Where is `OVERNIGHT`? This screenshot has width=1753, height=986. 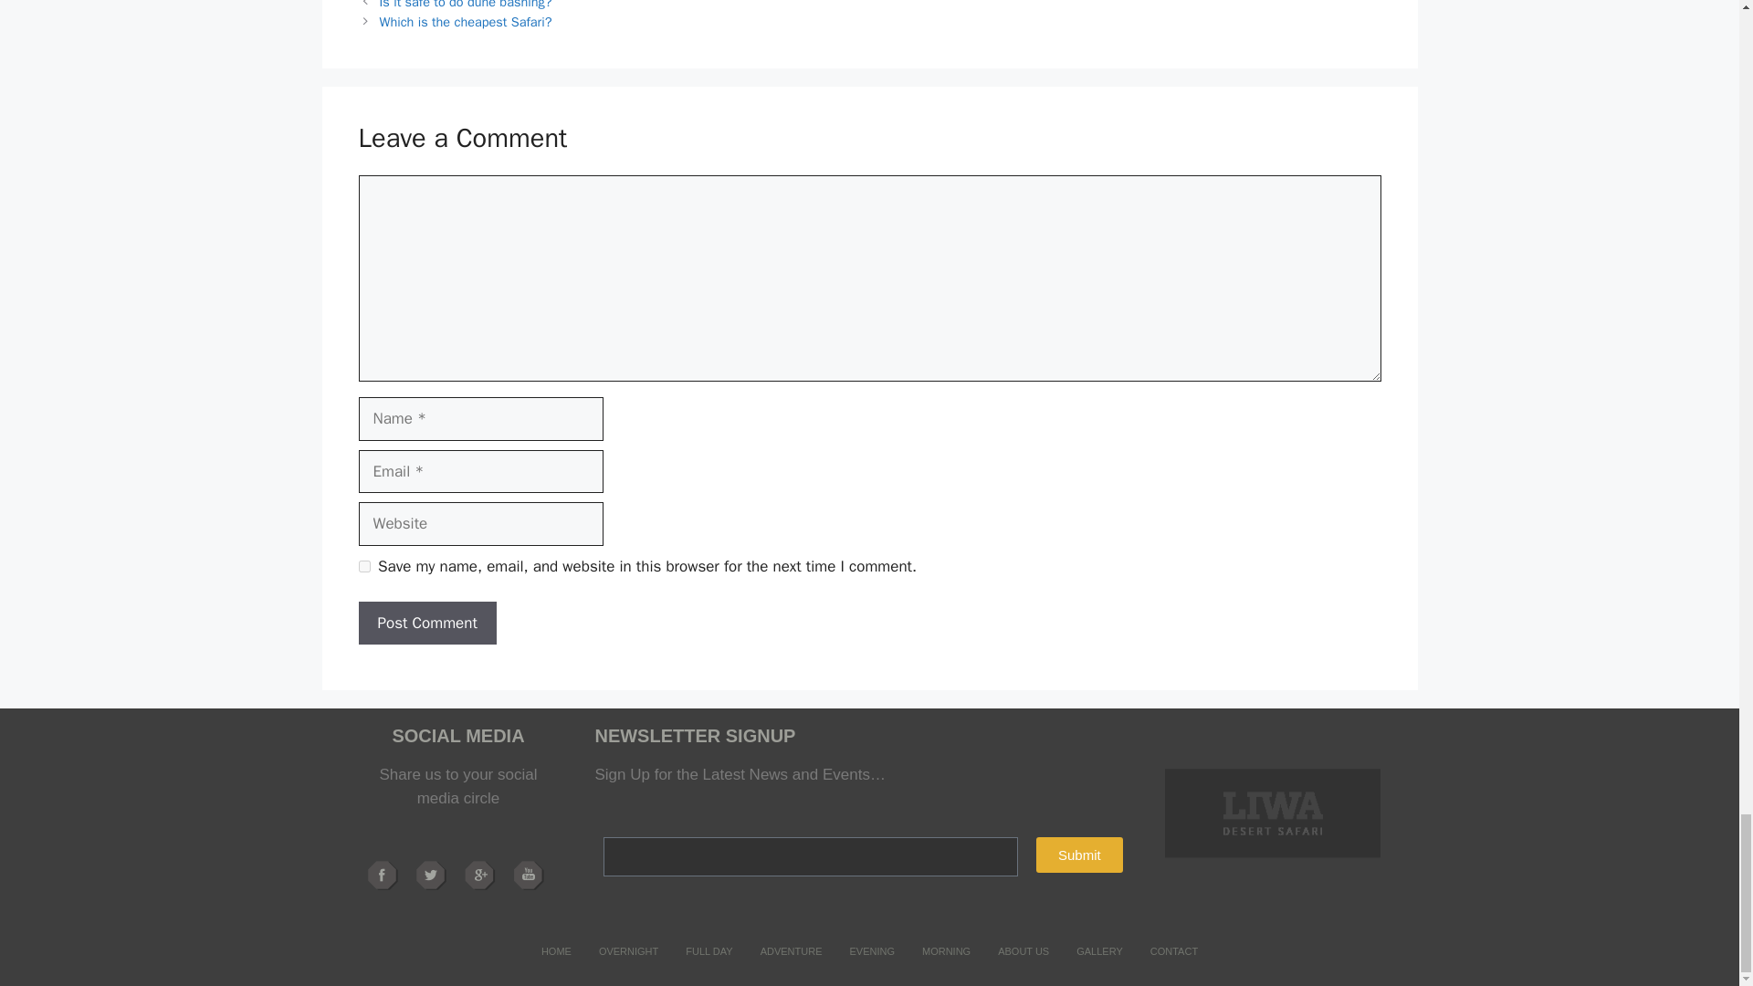
OVERNIGHT is located at coordinates (628, 951).